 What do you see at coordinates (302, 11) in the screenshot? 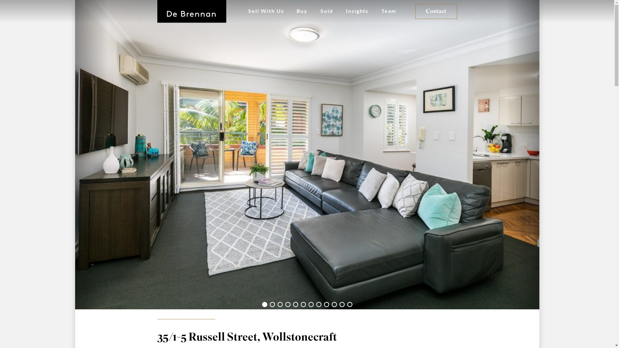
I see `Buy` at bounding box center [302, 11].